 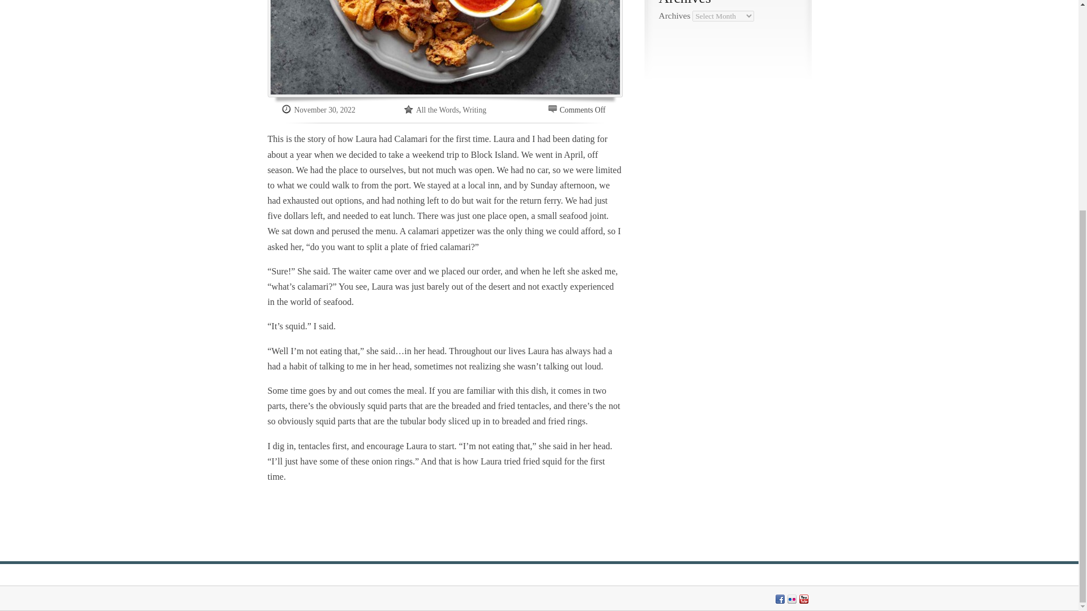 What do you see at coordinates (780, 599) in the screenshot?
I see `Facebook` at bounding box center [780, 599].